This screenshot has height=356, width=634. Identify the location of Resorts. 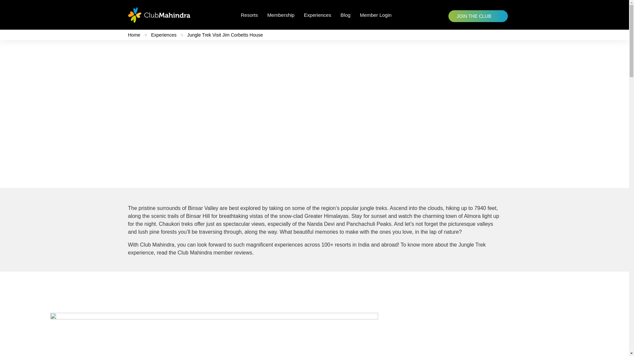
(249, 15).